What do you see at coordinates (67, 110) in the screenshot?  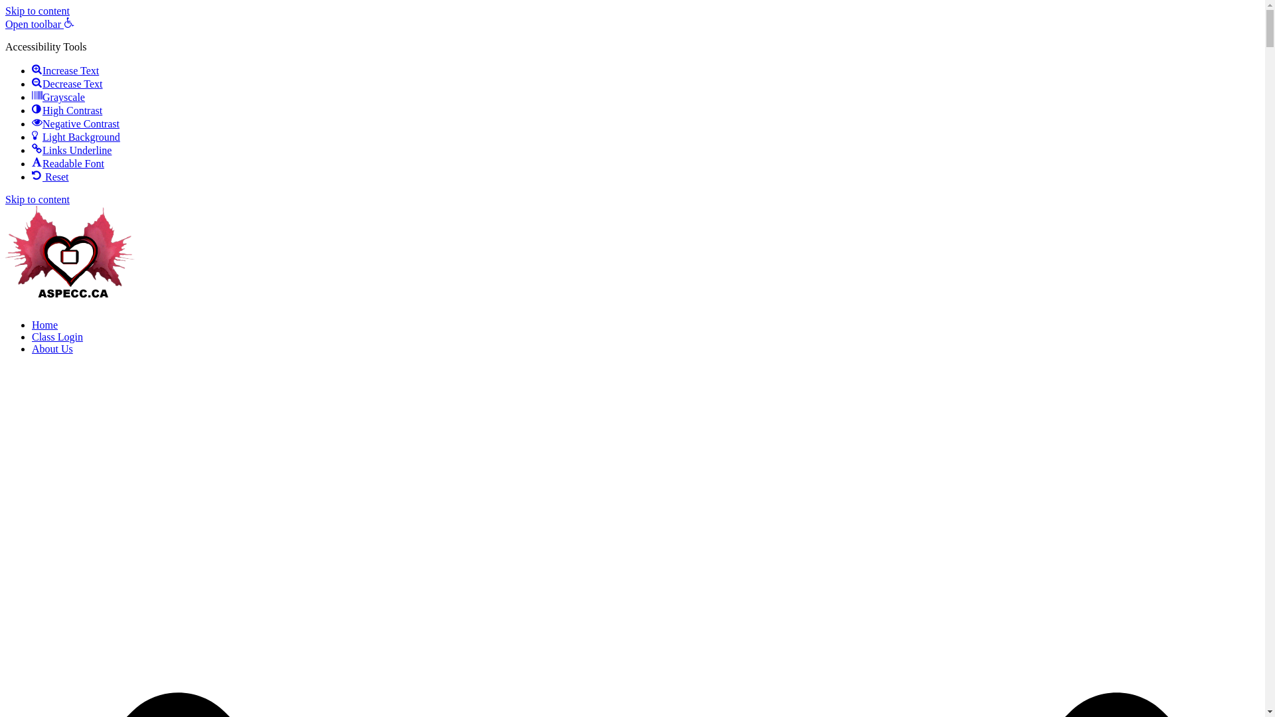 I see `High ContrastHigh Contrast` at bounding box center [67, 110].